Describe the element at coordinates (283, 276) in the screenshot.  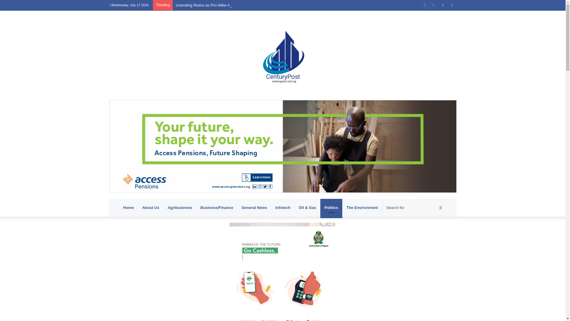
I see `CBN complaint` at that location.